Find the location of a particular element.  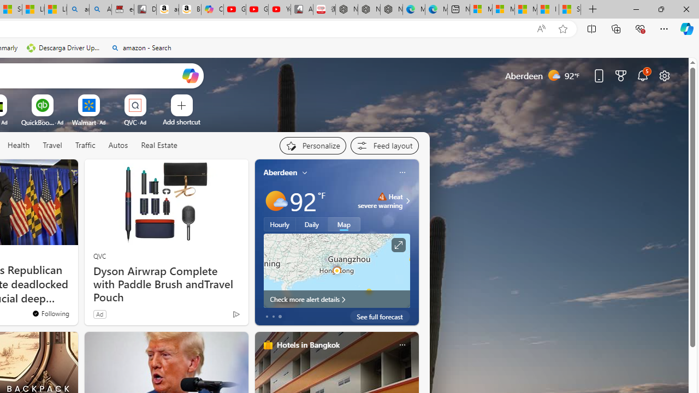

Page settings is located at coordinates (664, 75).